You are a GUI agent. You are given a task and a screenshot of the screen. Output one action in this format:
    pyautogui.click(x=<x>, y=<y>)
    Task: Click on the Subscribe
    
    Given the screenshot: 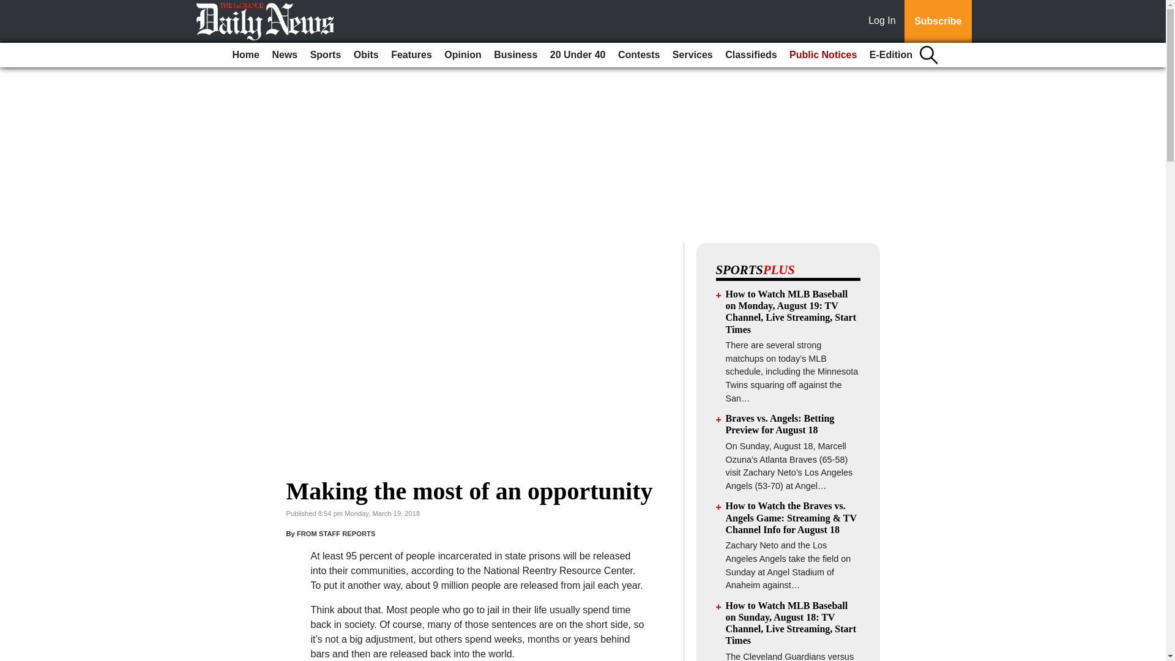 What is the action you would take?
    pyautogui.click(x=938, y=21)
    